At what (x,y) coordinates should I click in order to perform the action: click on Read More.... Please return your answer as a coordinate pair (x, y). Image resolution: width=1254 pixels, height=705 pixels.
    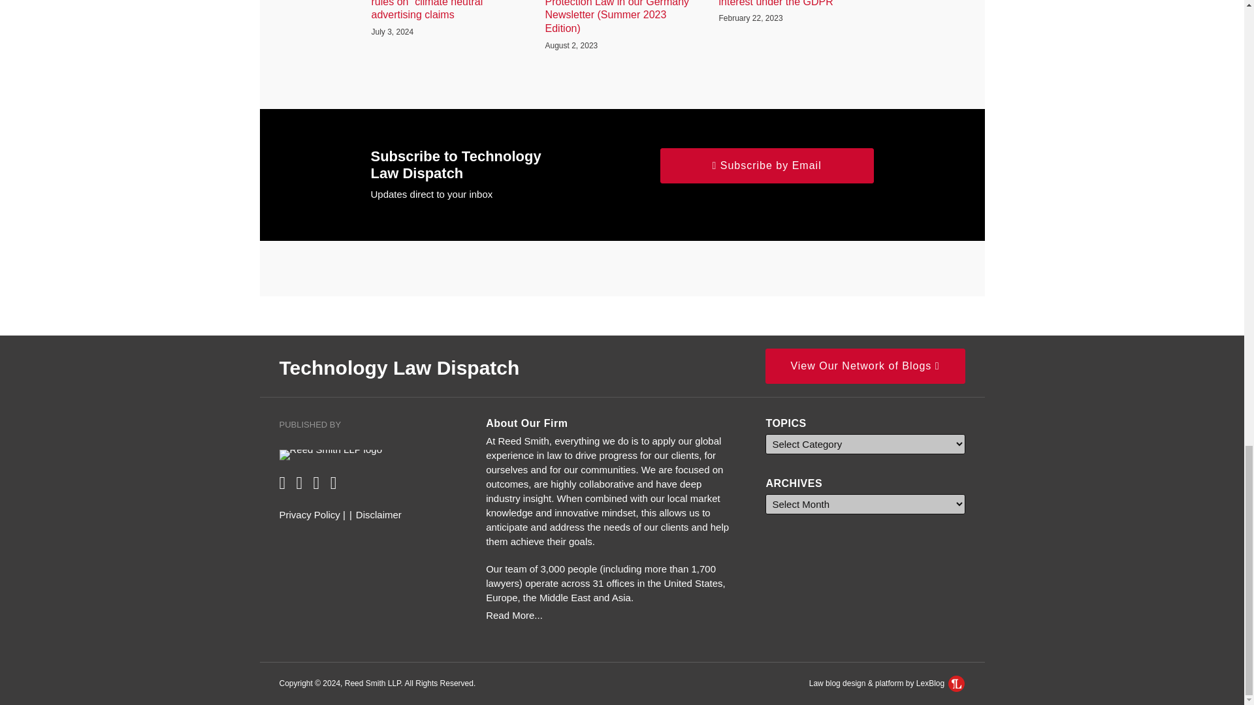
    Looking at the image, I should click on (611, 615).